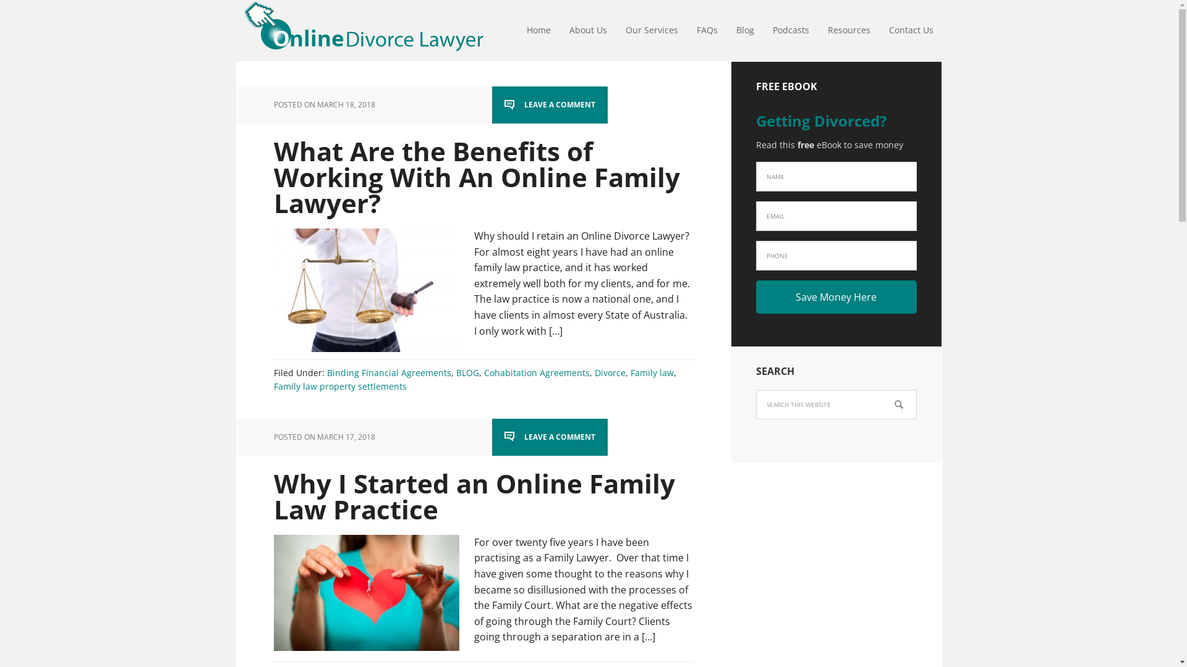 This screenshot has height=667, width=1187. What do you see at coordinates (388, 372) in the screenshot?
I see `Binding Financial Agreements` at bounding box center [388, 372].